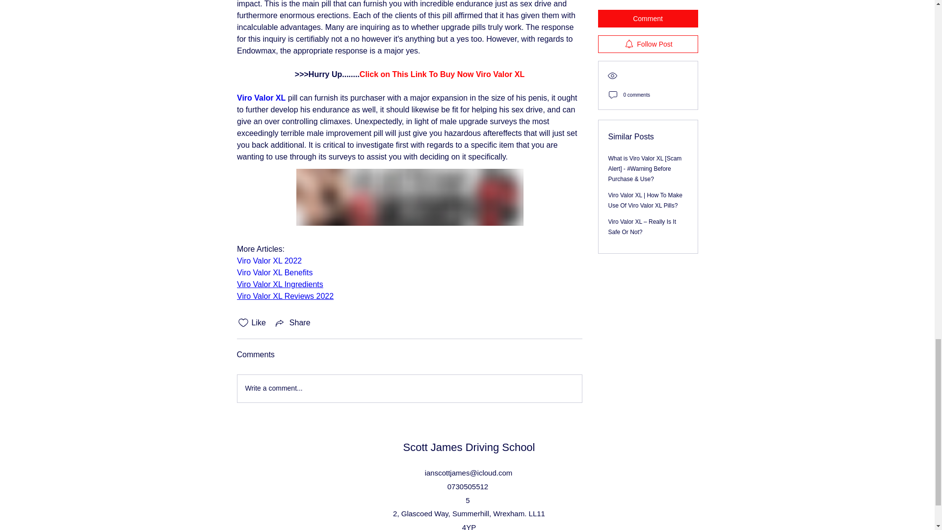 This screenshot has width=942, height=530. Describe the element at coordinates (409, 388) in the screenshot. I see `Write a comment...` at that location.